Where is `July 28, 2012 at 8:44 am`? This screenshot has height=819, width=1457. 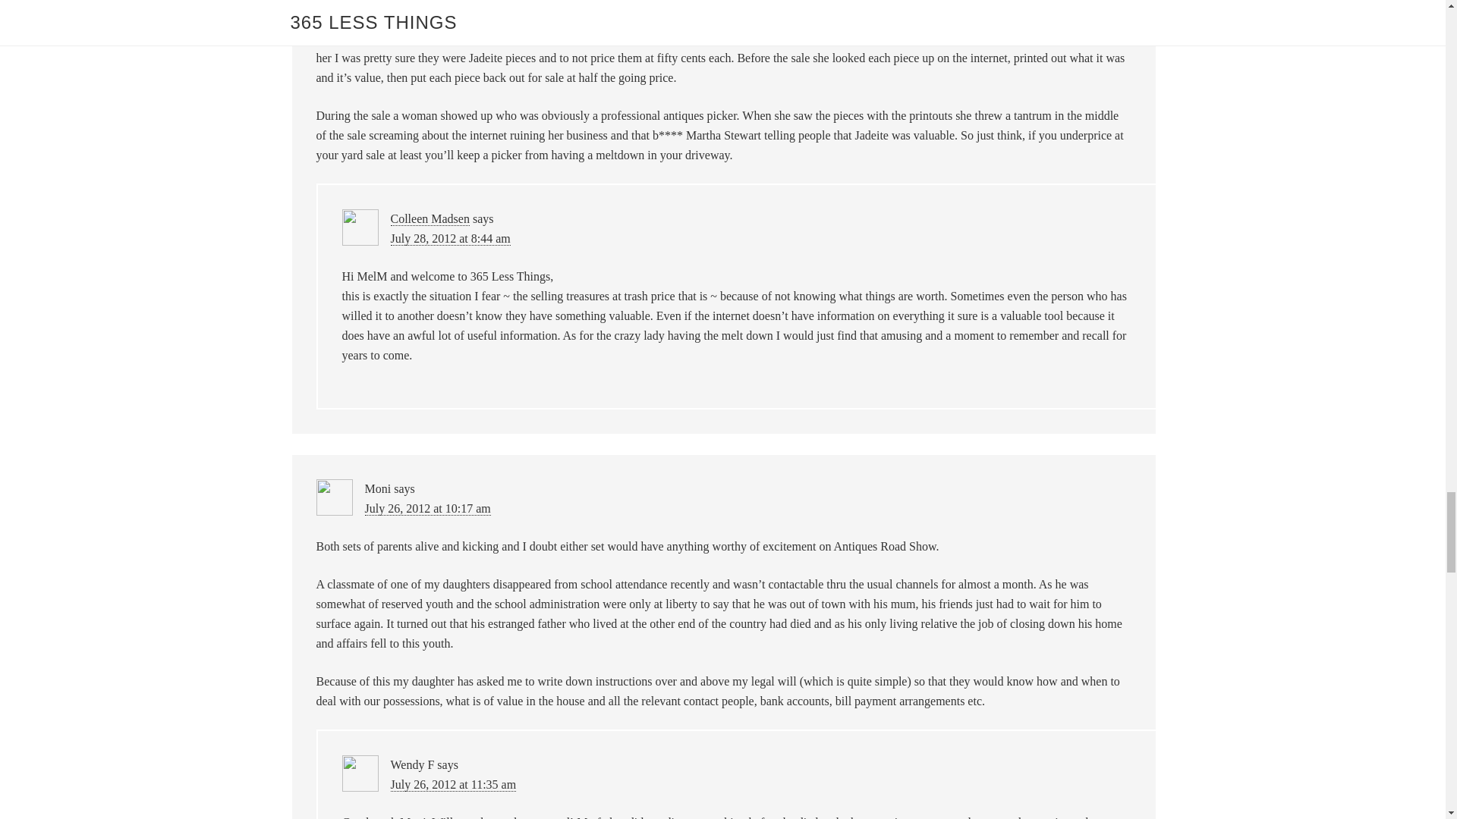 July 28, 2012 at 8:44 am is located at coordinates (450, 238).